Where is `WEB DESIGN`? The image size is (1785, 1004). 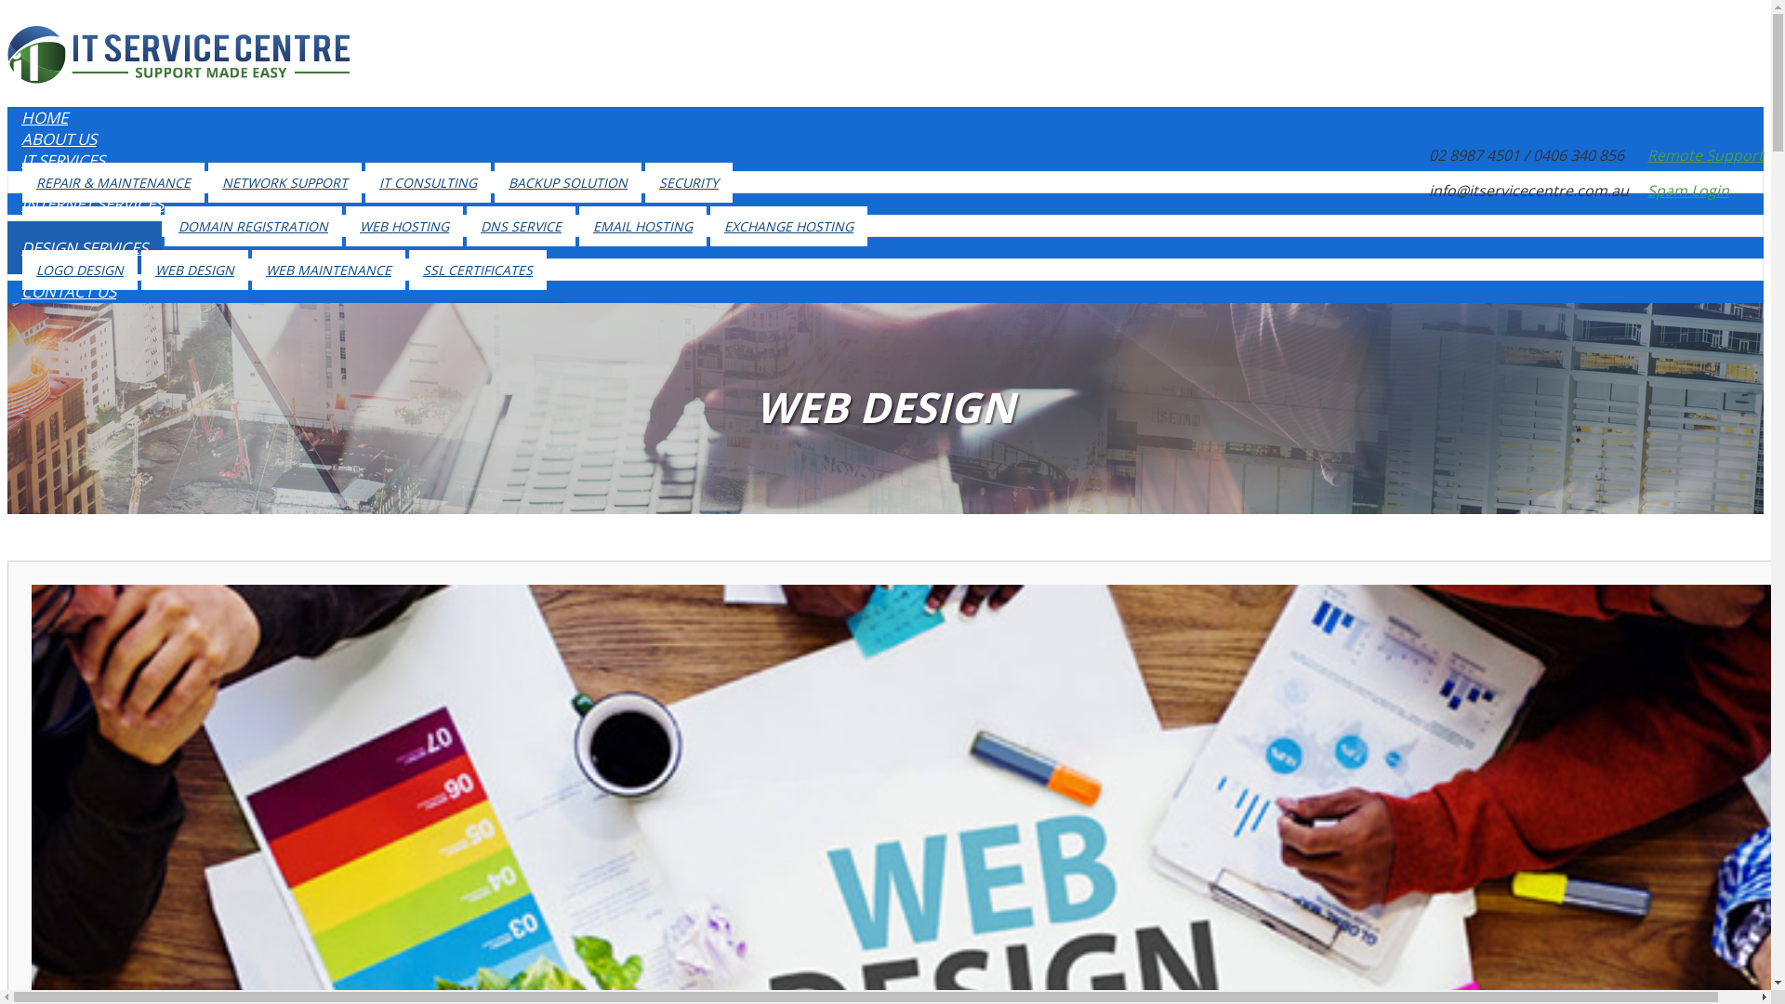
WEB DESIGN is located at coordinates (195, 270).